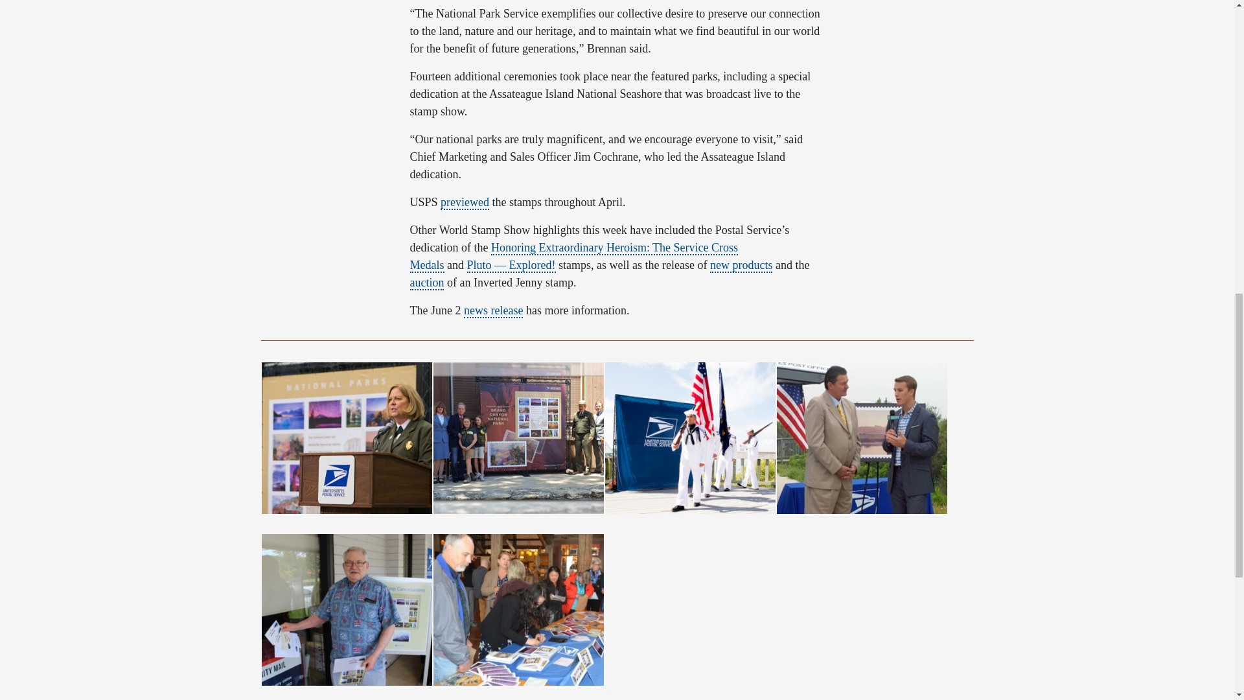 Image resolution: width=1244 pixels, height=700 pixels. Describe the element at coordinates (464, 203) in the screenshot. I see `previewed` at that location.